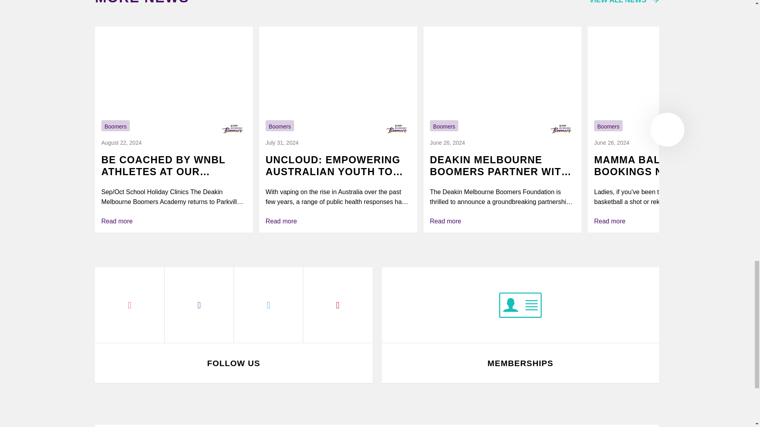  Describe the element at coordinates (338, 221) in the screenshot. I see `Read more` at that location.